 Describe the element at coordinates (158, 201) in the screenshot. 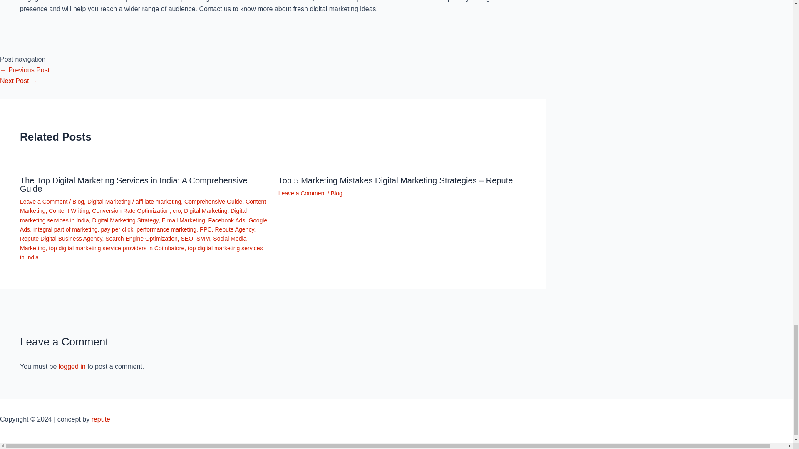

I see `affiliate marketing` at that location.